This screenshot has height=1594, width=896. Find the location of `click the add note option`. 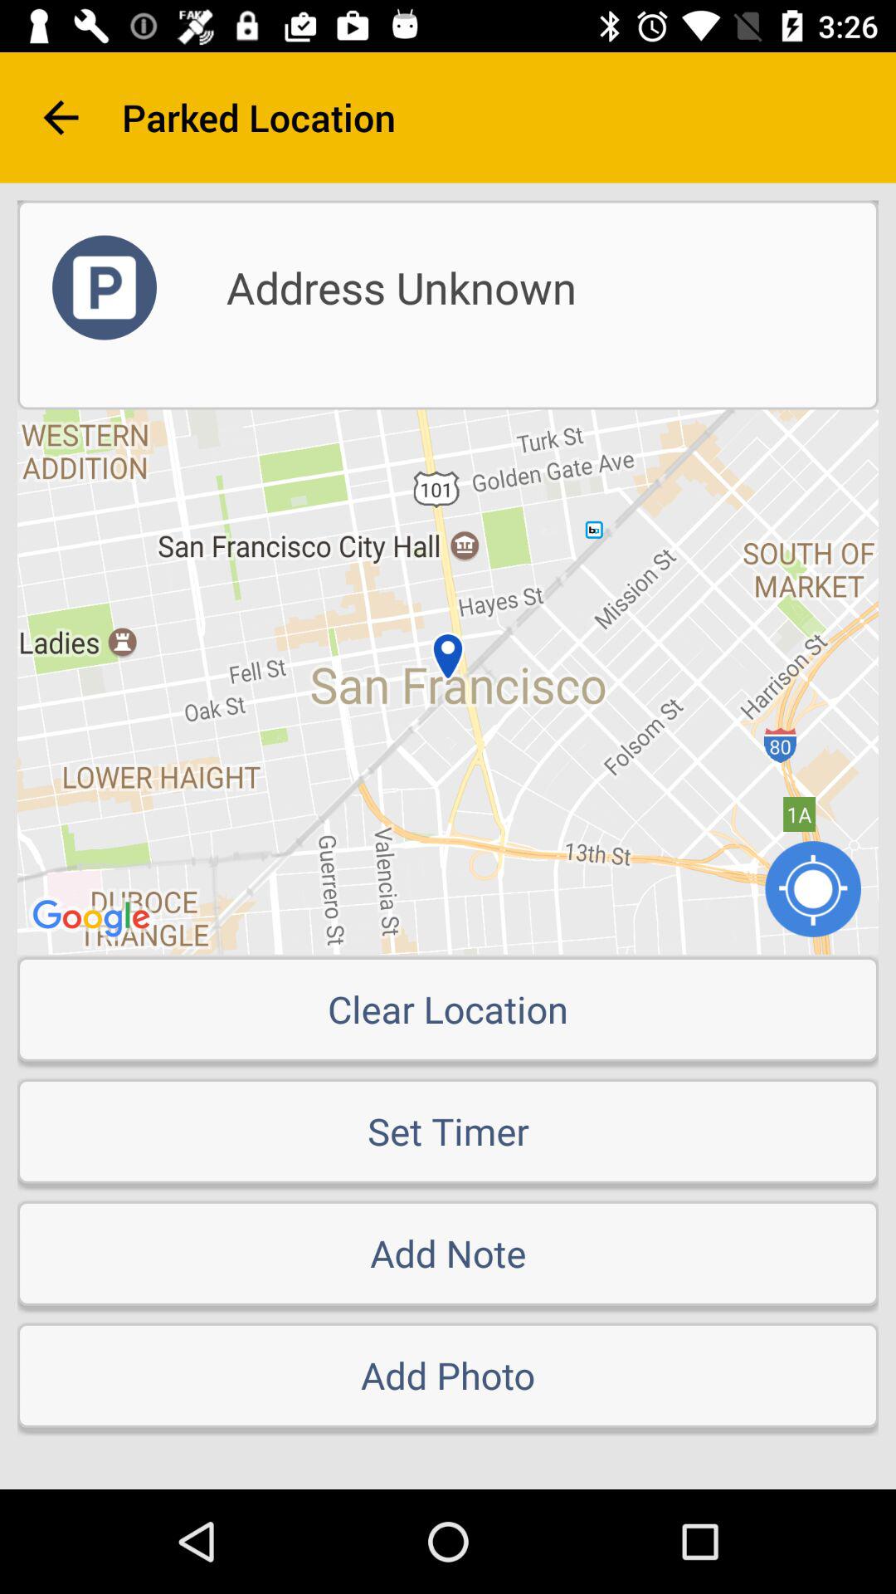

click the add note option is located at coordinates (448, 1254).